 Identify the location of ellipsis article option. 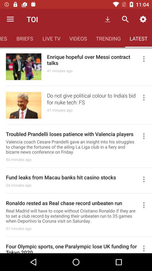
(146, 97).